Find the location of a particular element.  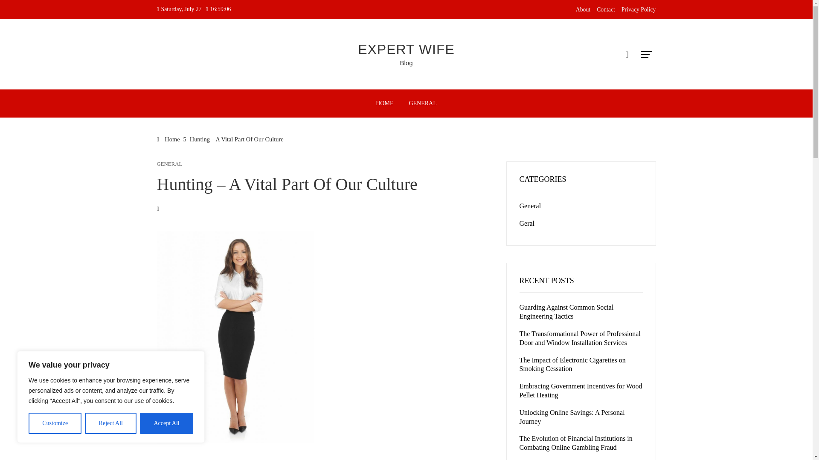

Reject All is located at coordinates (111, 423).